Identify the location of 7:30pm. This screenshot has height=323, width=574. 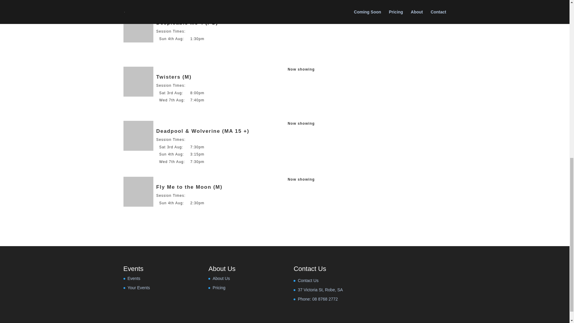
(197, 147).